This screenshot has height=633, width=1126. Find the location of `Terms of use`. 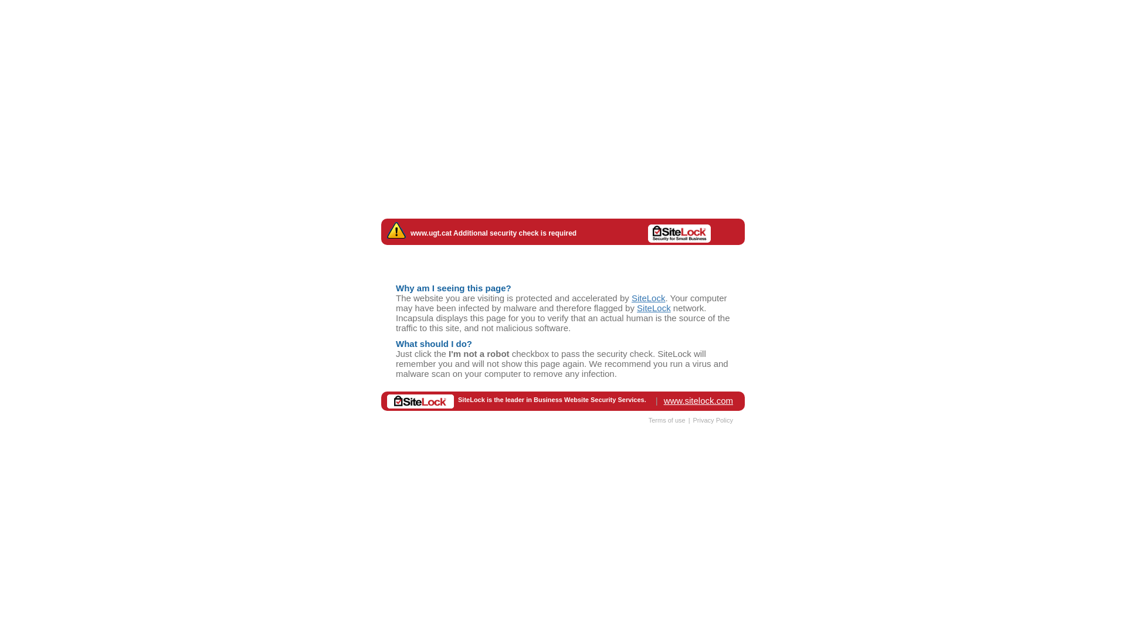

Terms of use is located at coordinates (667, 420).